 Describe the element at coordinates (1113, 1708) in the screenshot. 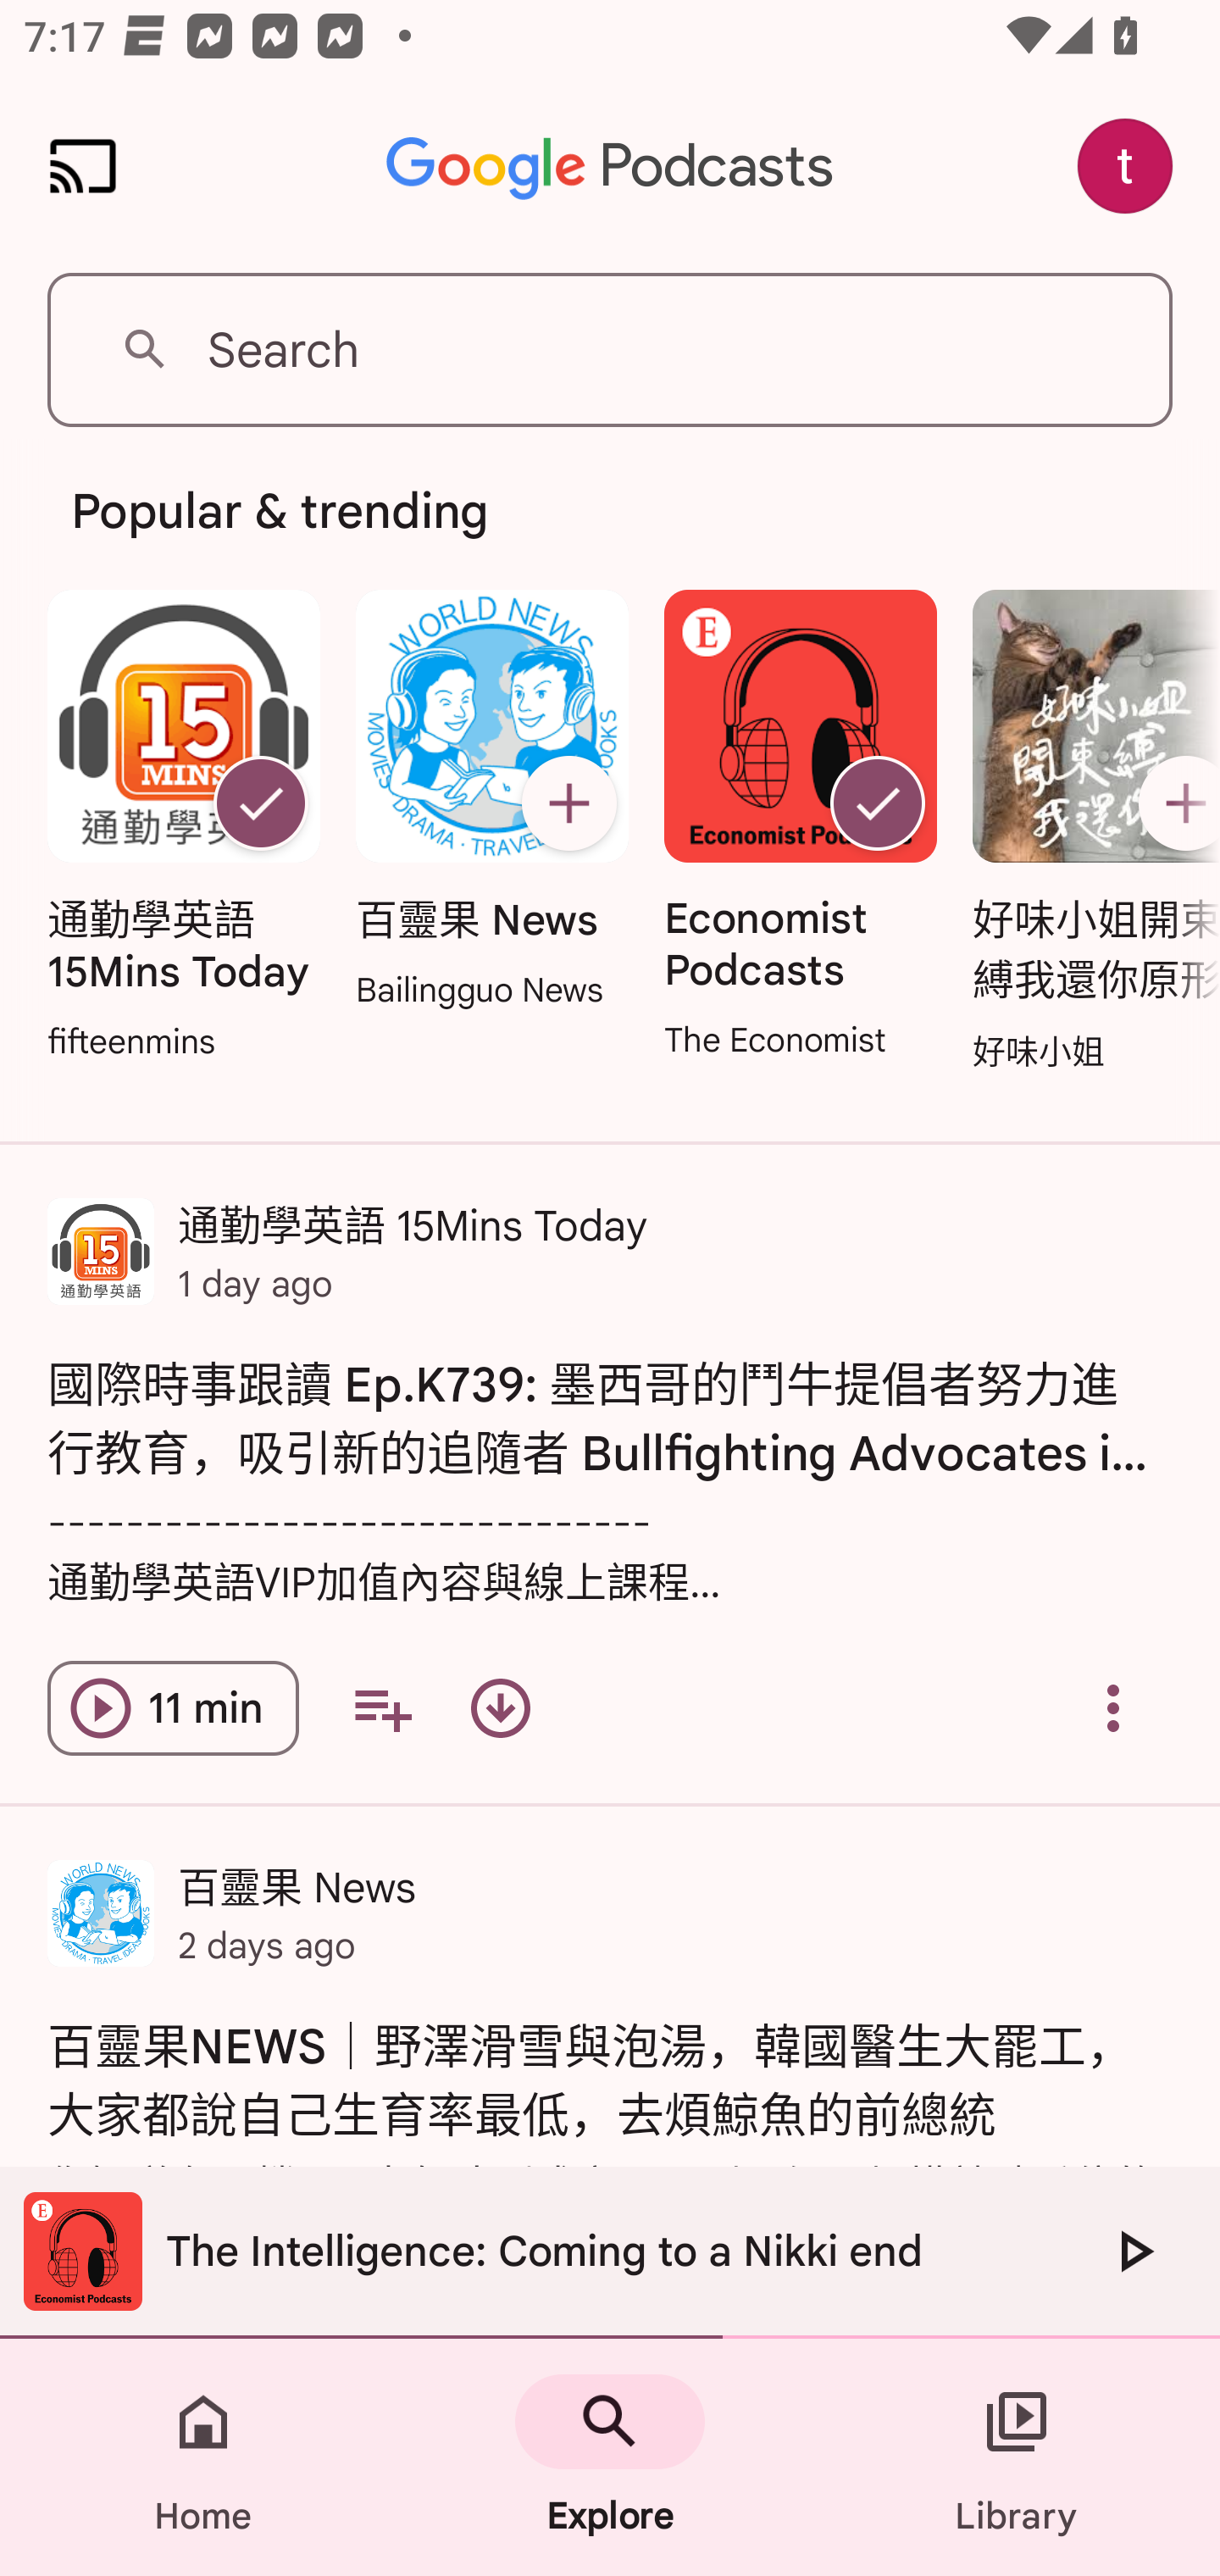

I see `Overflow menu` at that location.